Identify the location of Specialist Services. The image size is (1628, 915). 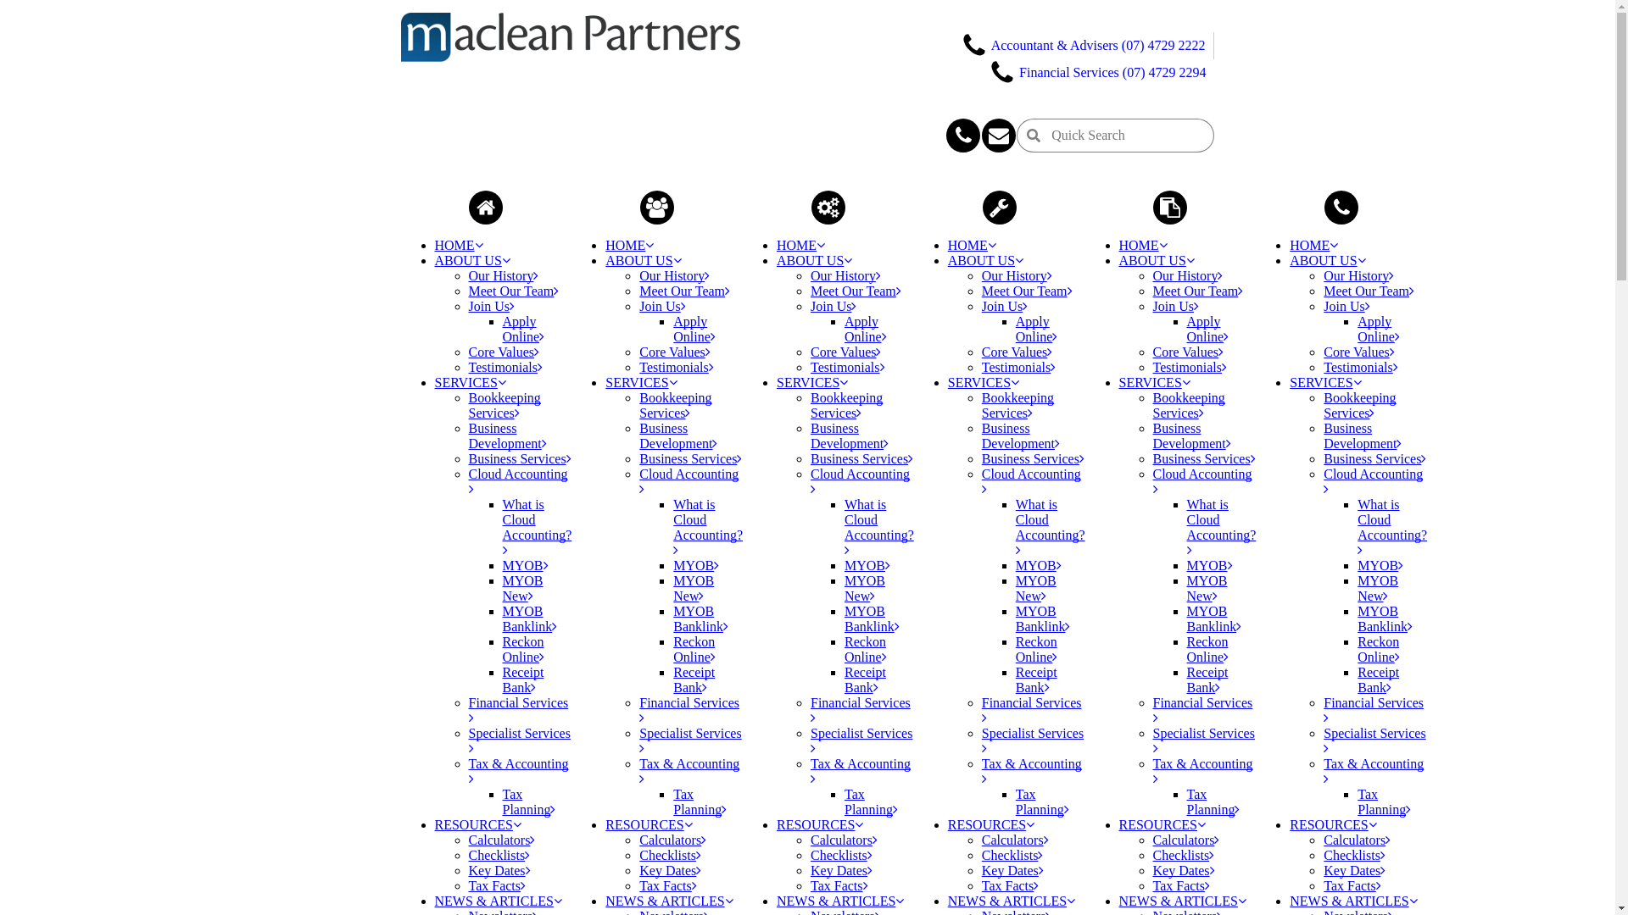
(690, 740).